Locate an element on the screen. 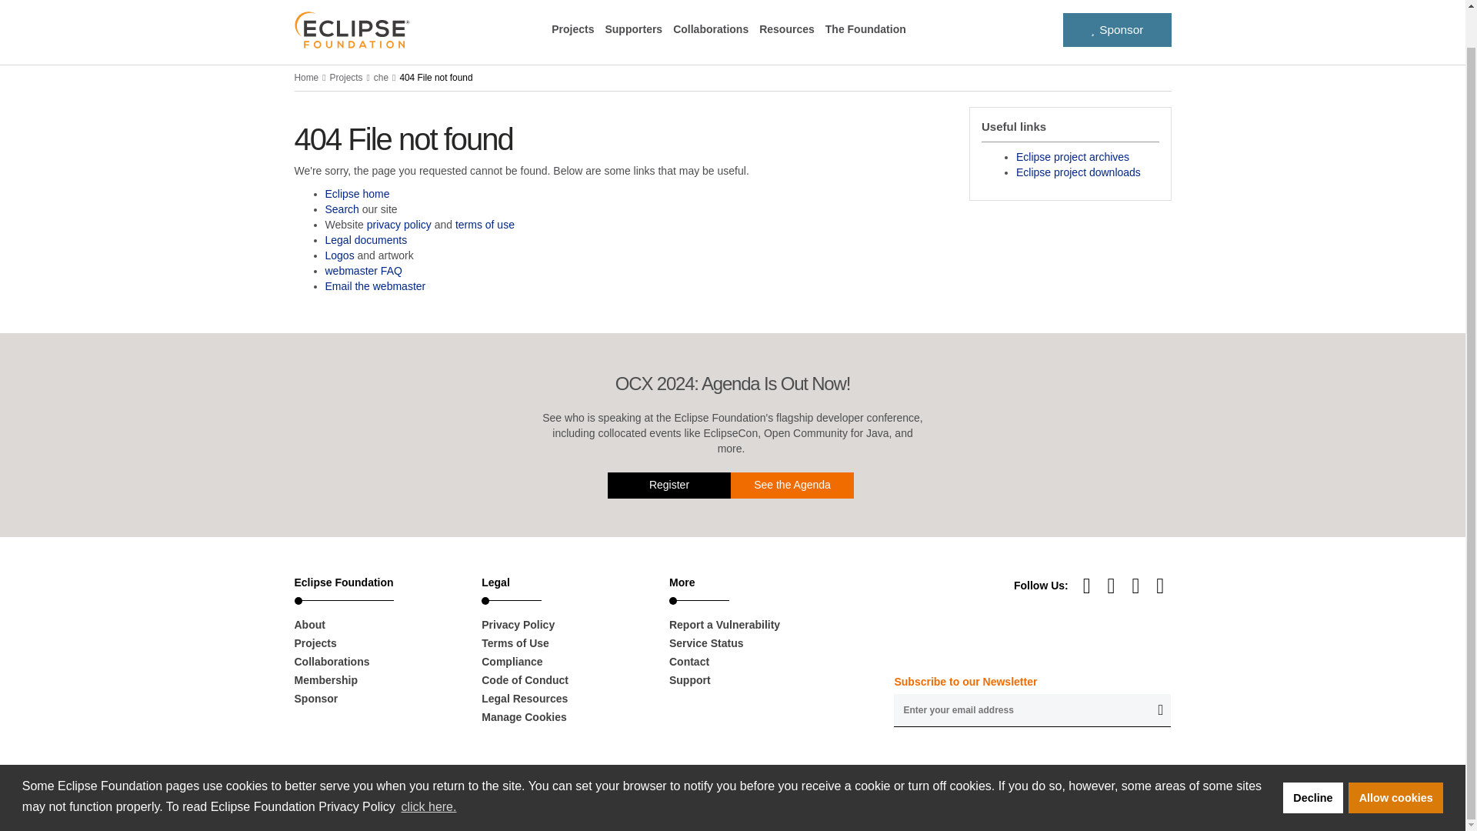 The width and height of the screenshot is (1477, 831). Decline is located at coordinates (1312, 758).